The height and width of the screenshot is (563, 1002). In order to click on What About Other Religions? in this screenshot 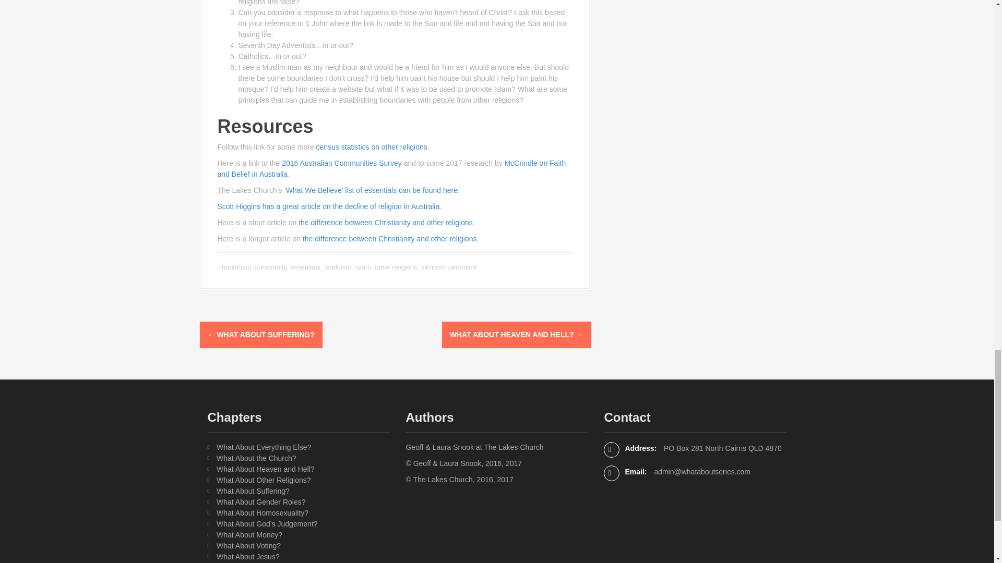, I will do `click(263, 480)`.